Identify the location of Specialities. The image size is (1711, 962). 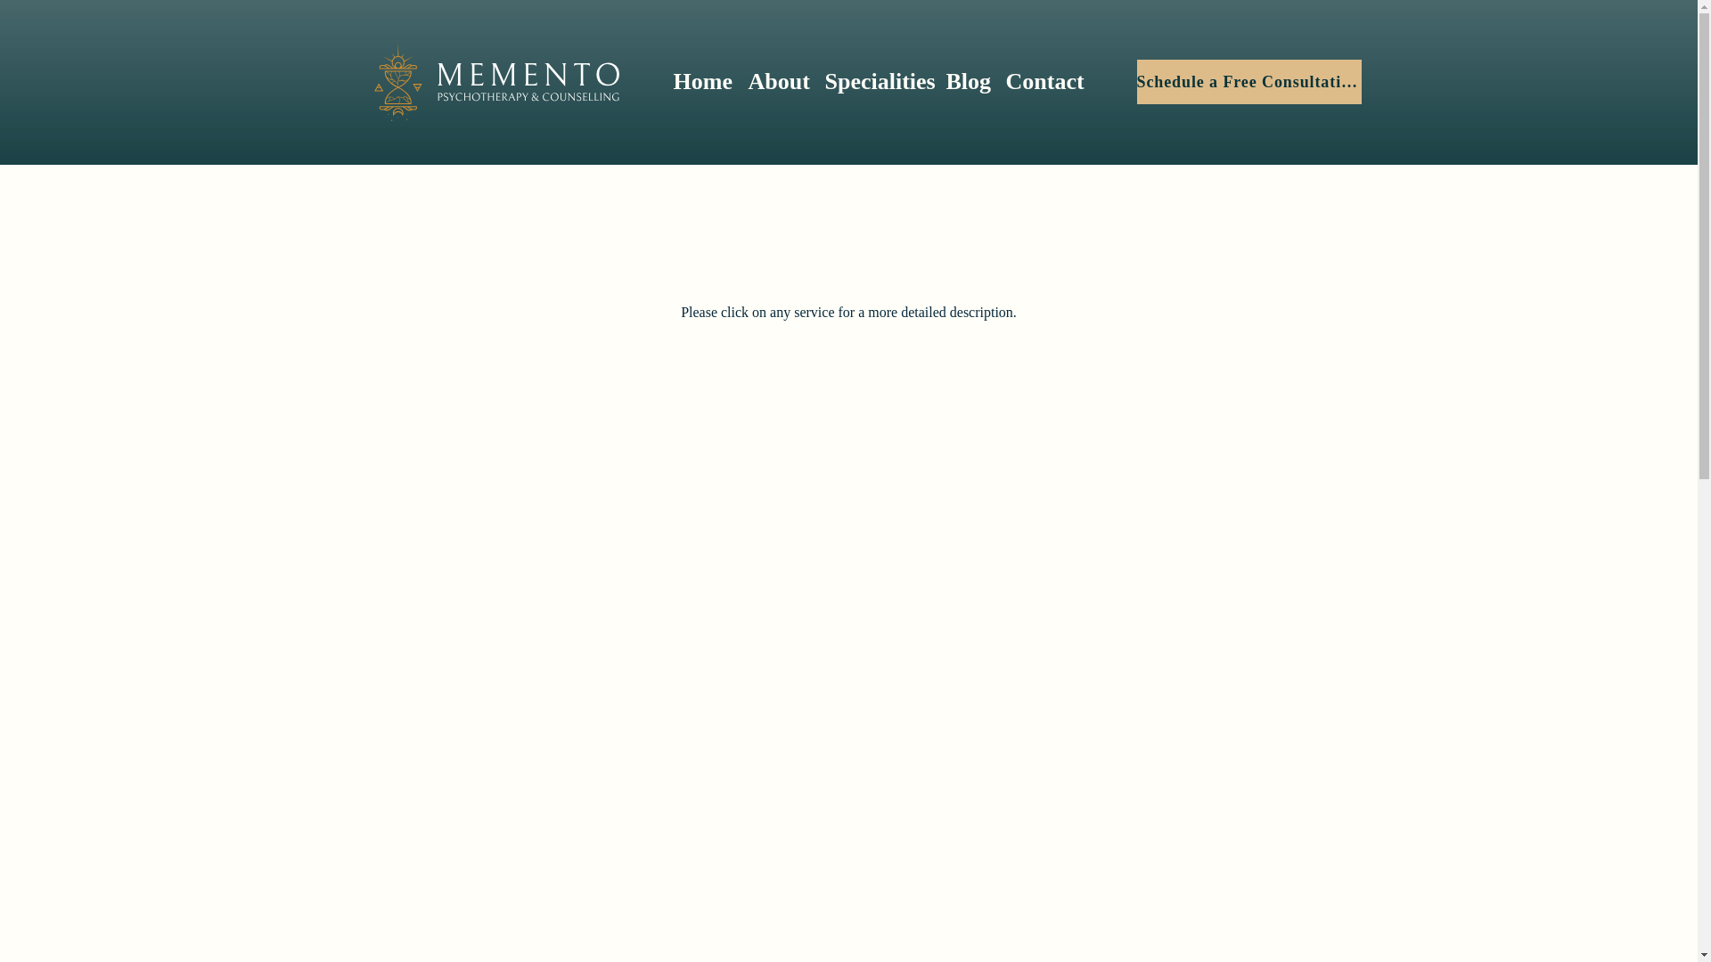
(877, 81).